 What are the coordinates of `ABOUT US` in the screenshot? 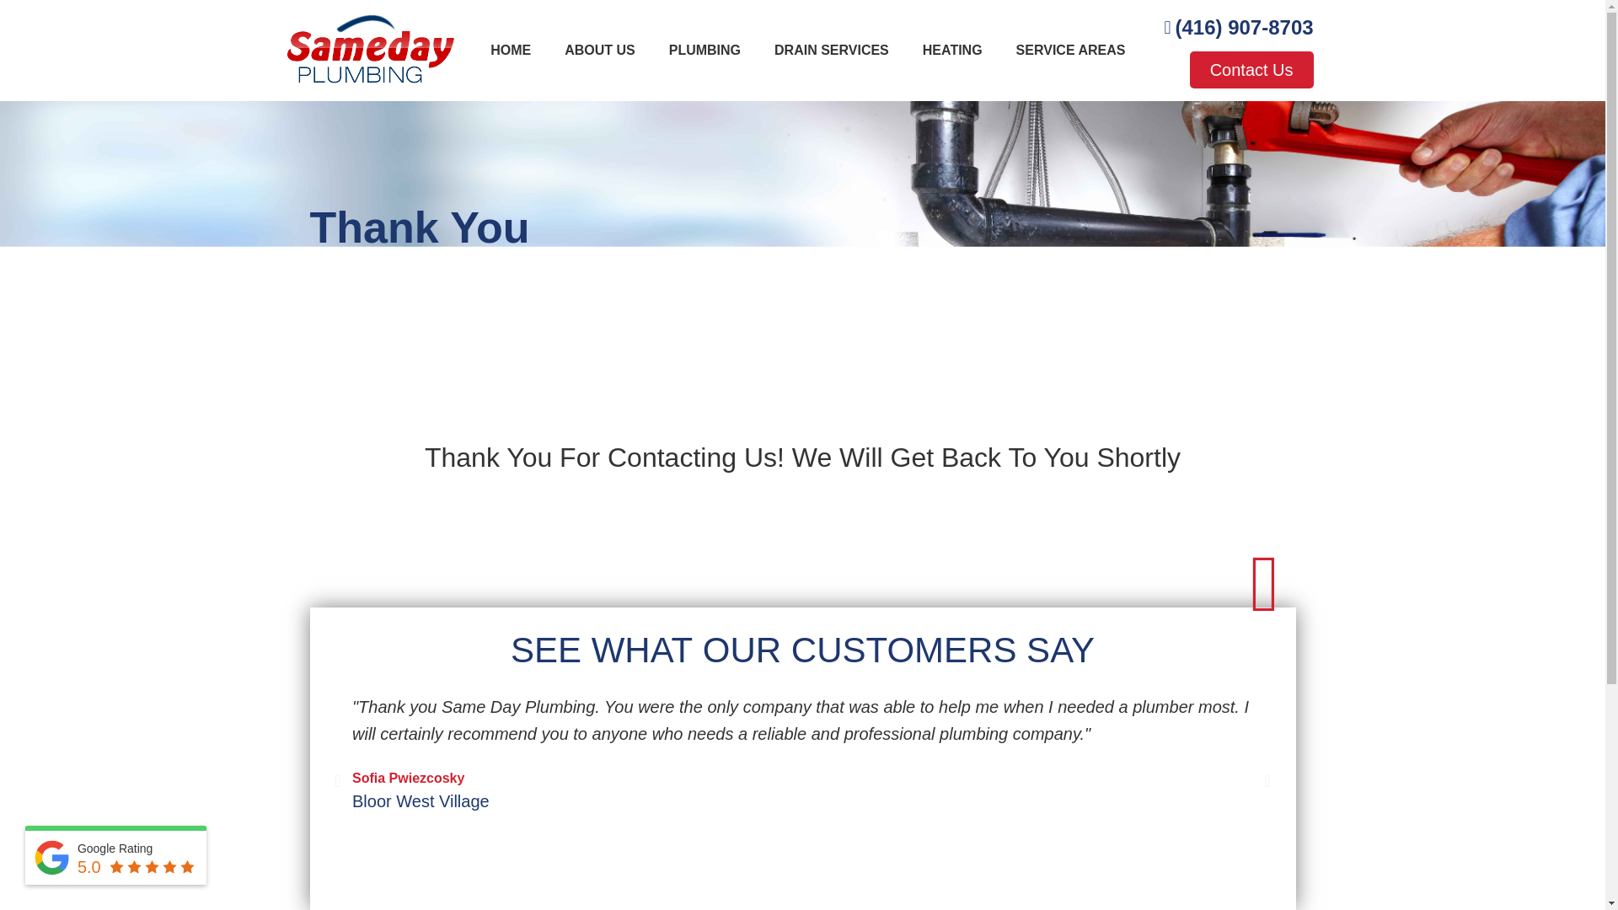 It's located at (600, 51).